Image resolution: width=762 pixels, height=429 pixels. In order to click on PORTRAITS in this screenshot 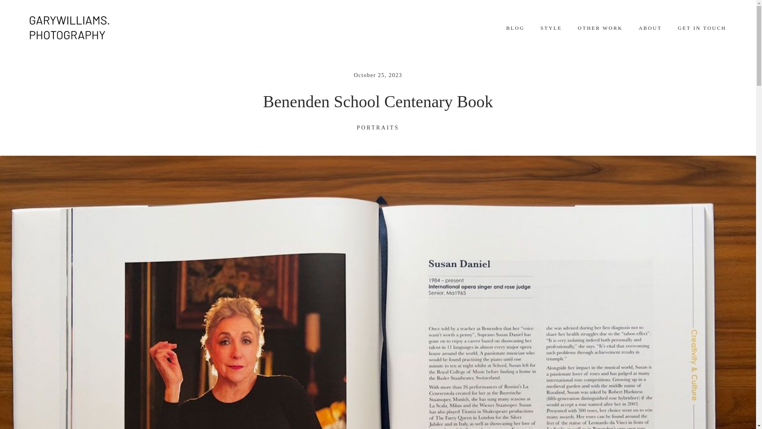, I will do `click(378, 128)`.